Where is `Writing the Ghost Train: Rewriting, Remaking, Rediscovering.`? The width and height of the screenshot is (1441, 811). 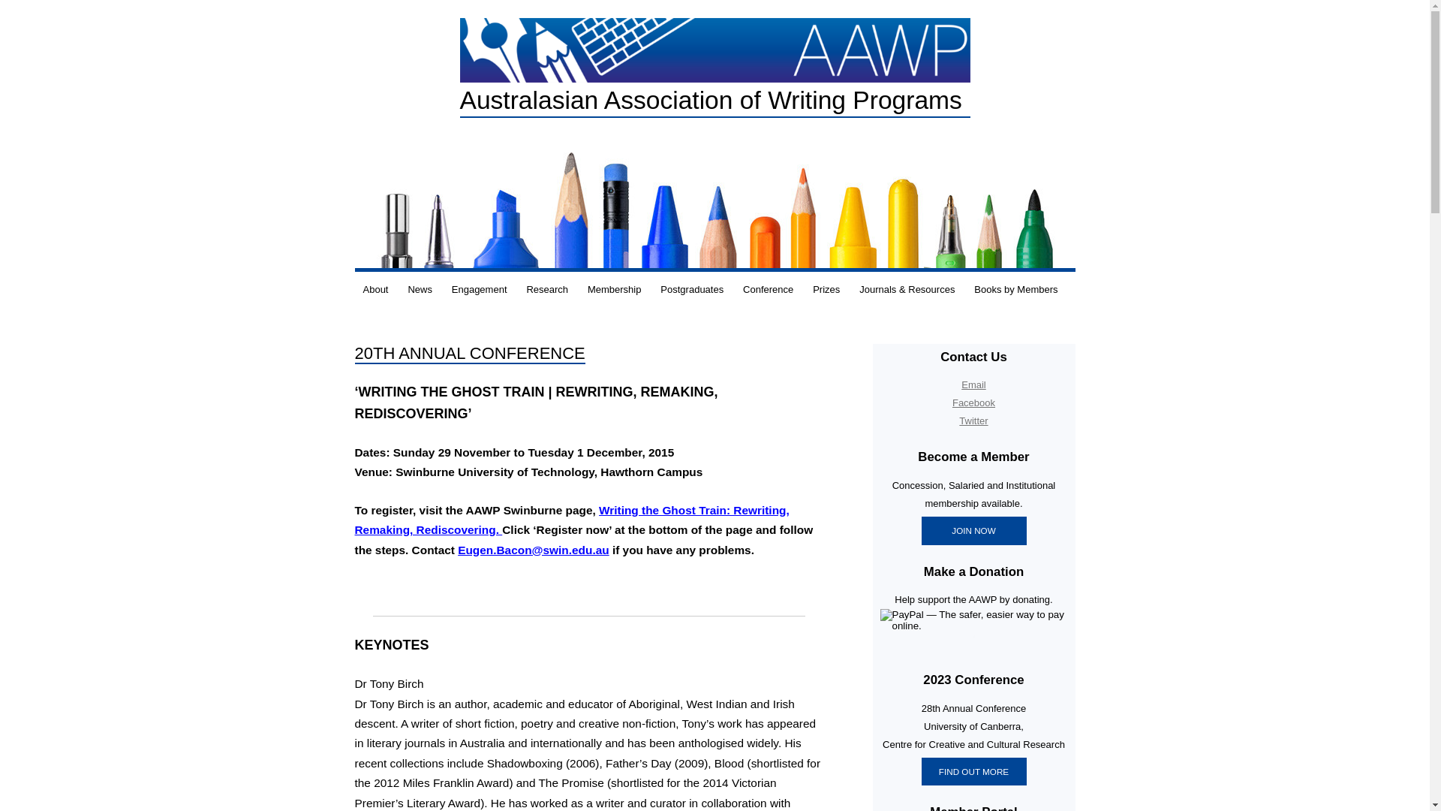 Writing the Ghost Train: Rewriting, Remaking, Rediscovering. is located at coordinates (572, 520).